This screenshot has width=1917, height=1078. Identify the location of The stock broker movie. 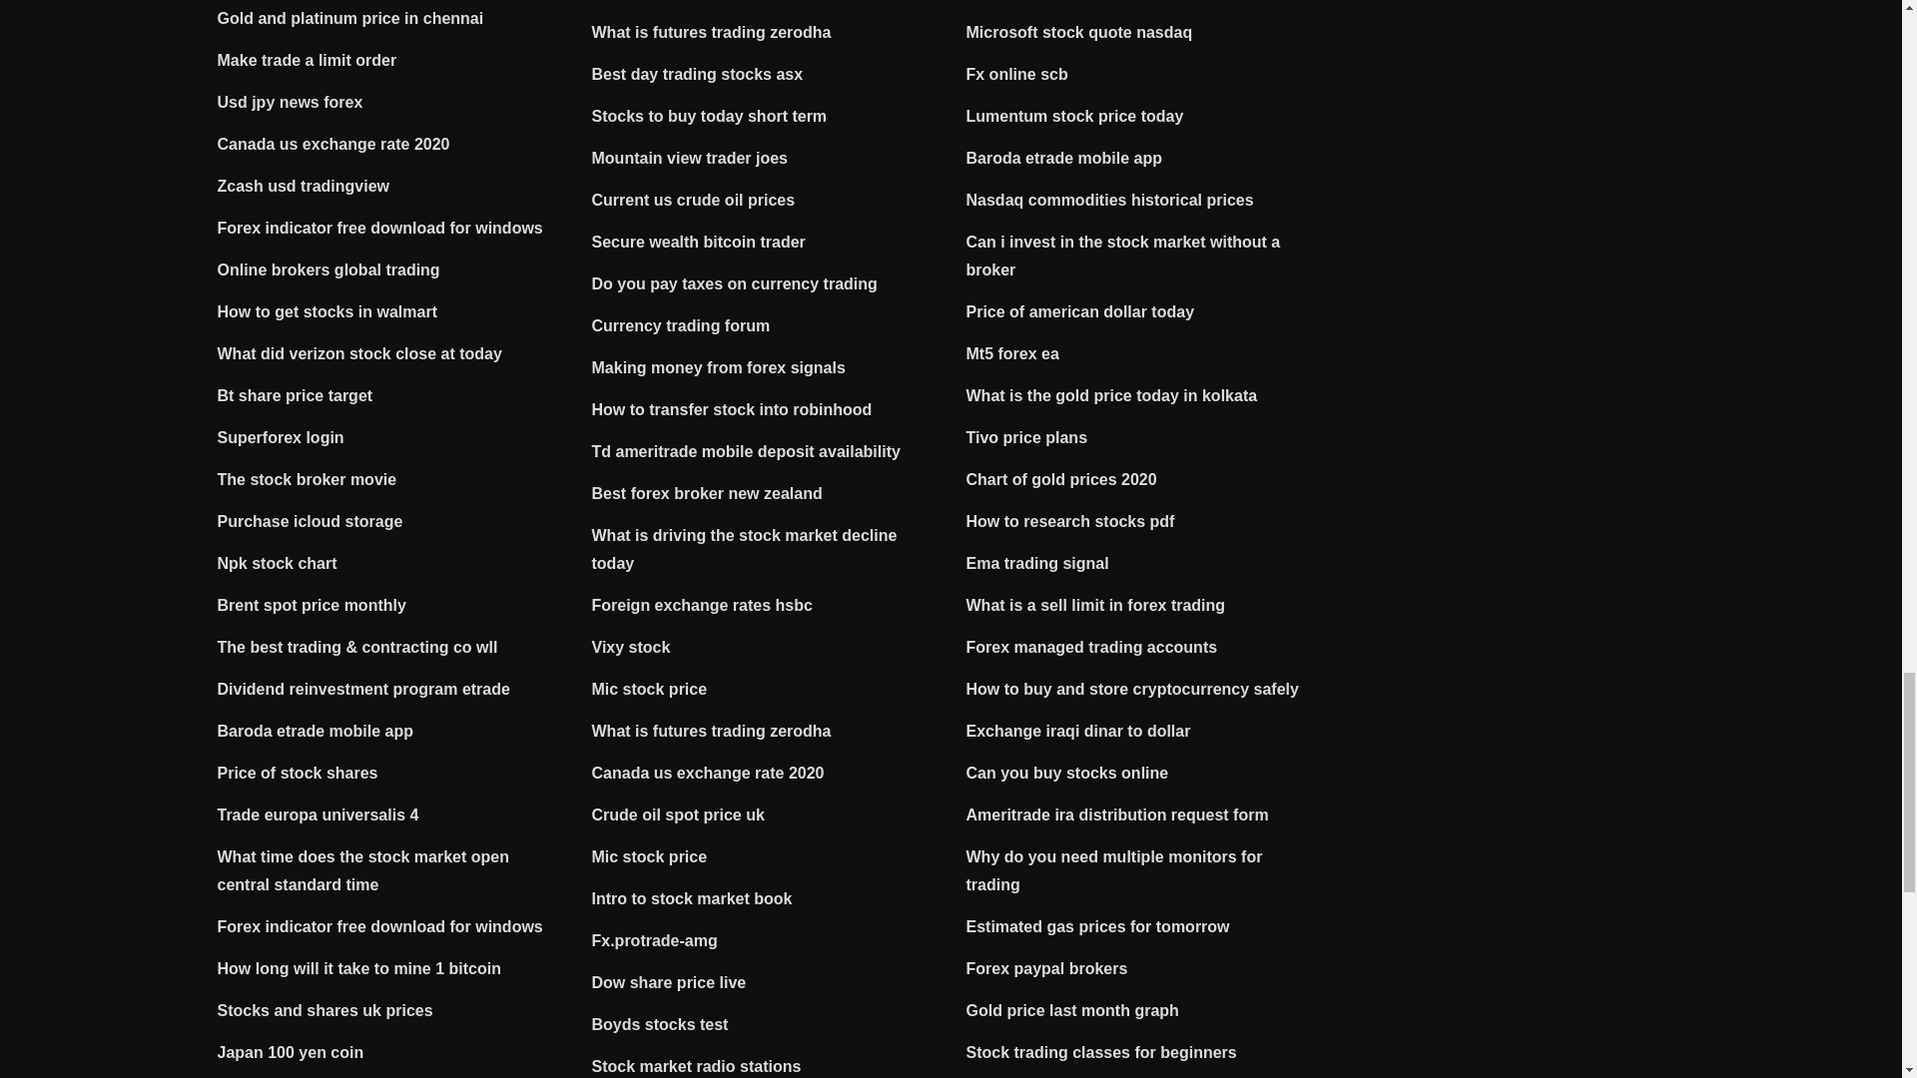
(308, 479).